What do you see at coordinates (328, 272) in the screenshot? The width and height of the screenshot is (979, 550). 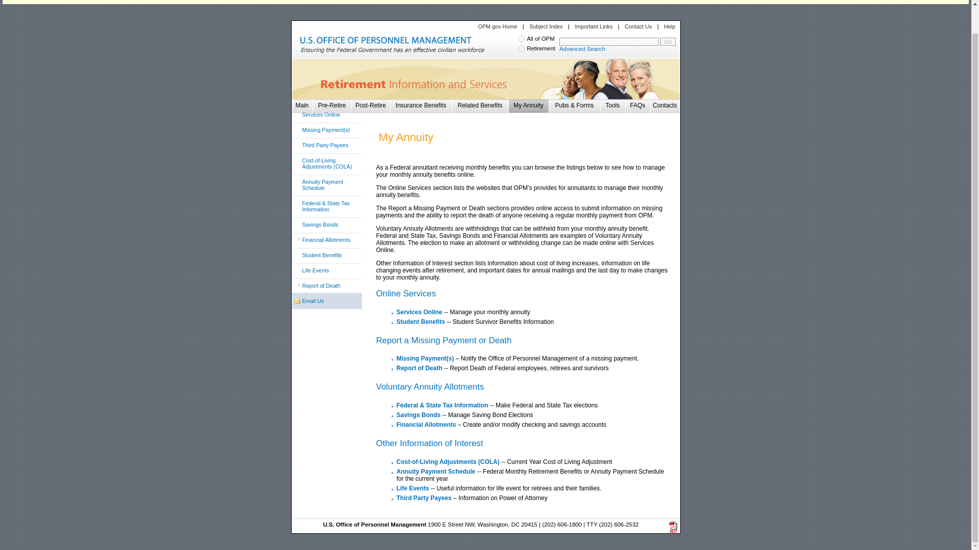 I see `Life Events` at bounding box center [328, 272].